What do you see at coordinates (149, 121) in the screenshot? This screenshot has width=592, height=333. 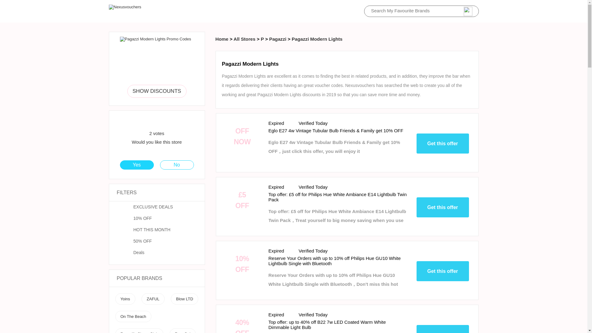 I see `3 star out of 5` at bounding box center [149, 121].